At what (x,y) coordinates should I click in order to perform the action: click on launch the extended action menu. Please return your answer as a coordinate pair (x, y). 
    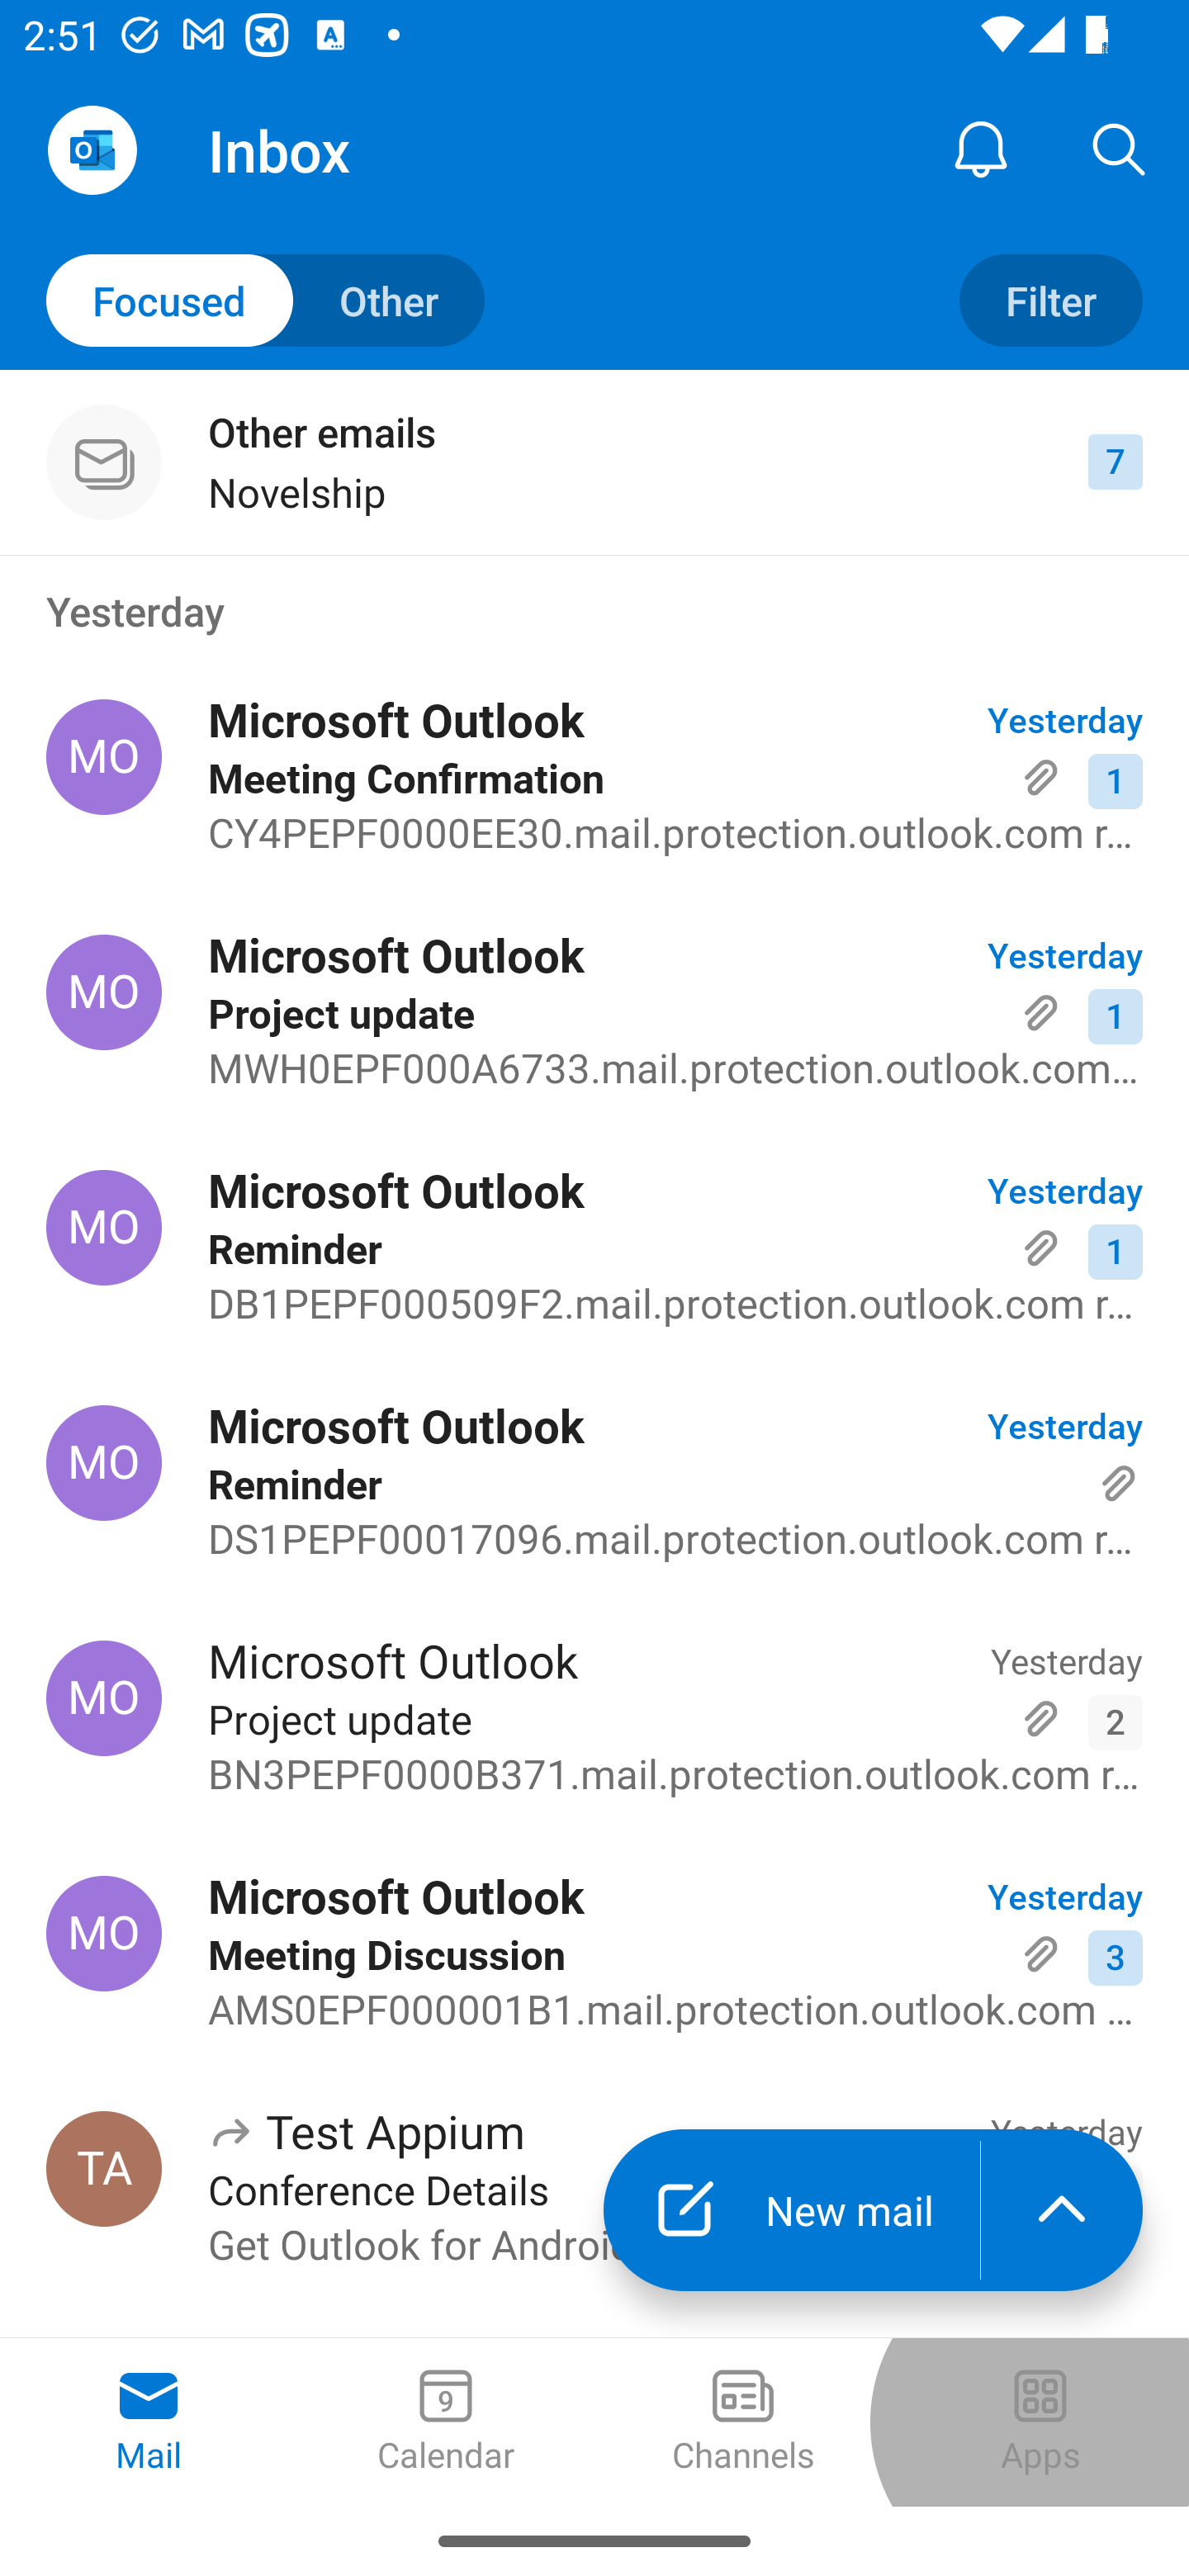
    Looking at the image, I should click on (1062, 2209).